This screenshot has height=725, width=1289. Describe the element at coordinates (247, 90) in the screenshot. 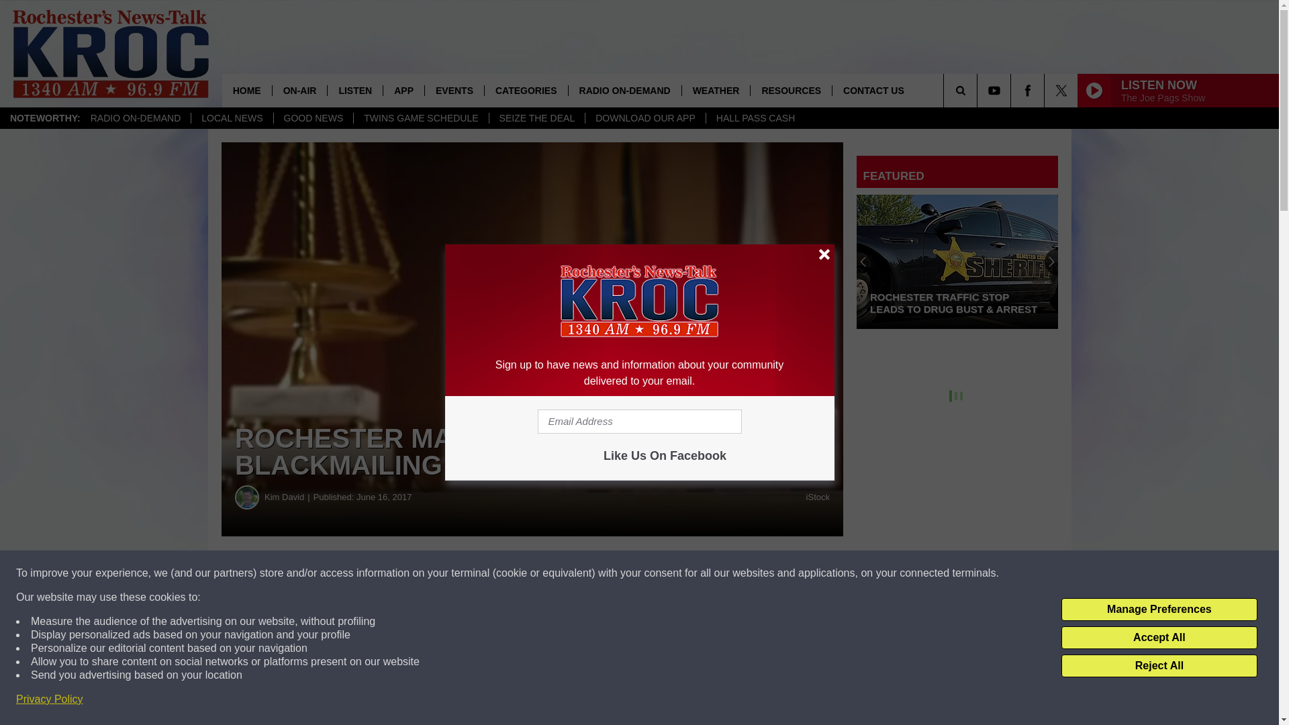

I see `HOME` at that location.